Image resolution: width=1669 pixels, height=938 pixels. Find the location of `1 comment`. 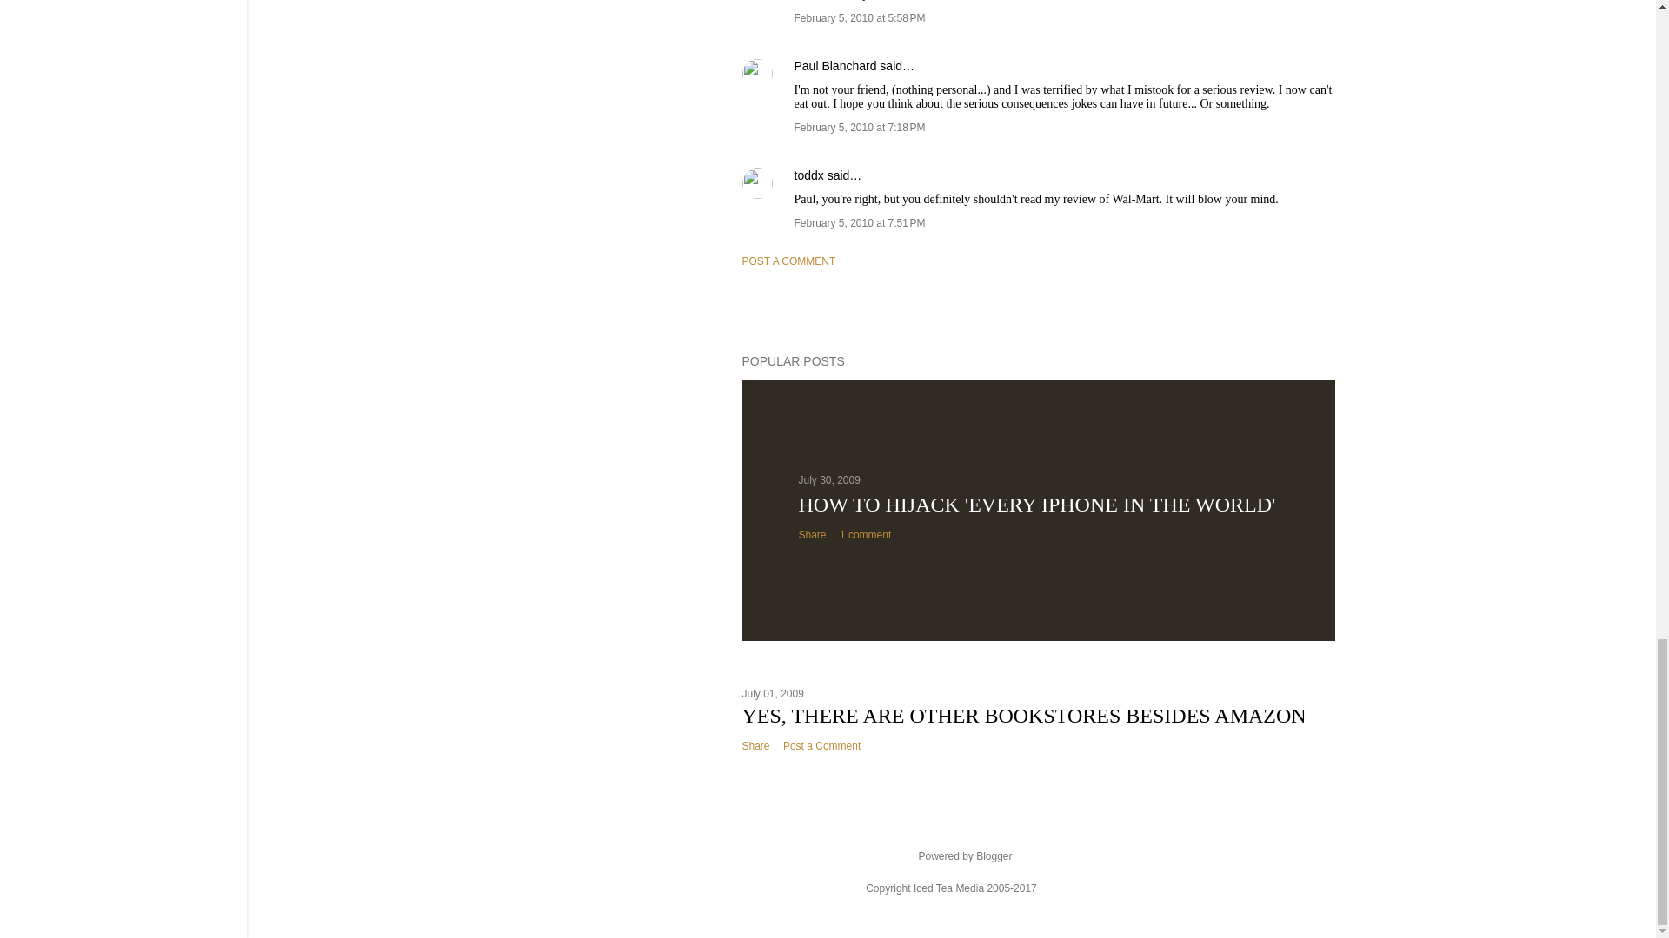

1 comment is located at coordinates (865, 535).